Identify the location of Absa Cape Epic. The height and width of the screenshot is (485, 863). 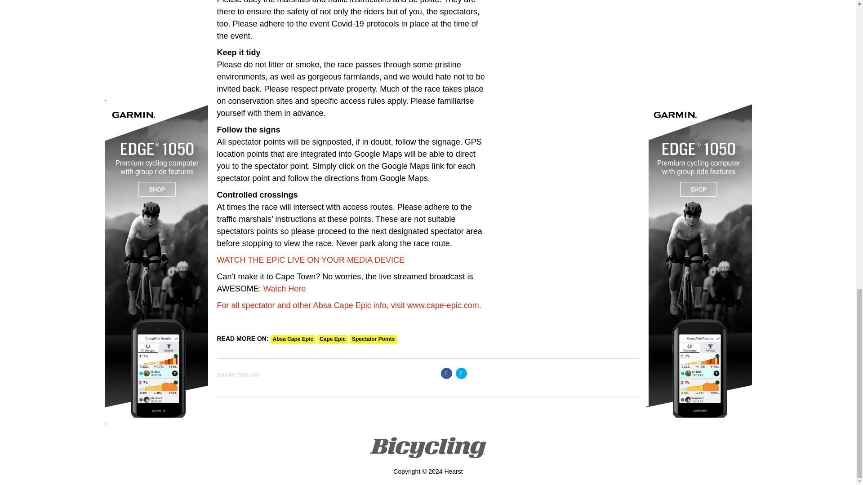
(293, 339).